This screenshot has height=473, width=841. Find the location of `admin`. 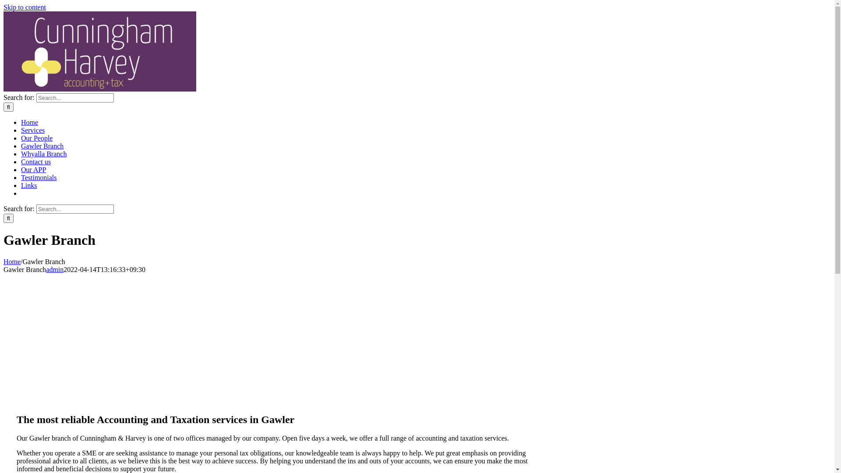

admin is located at coordinates (55, 269).